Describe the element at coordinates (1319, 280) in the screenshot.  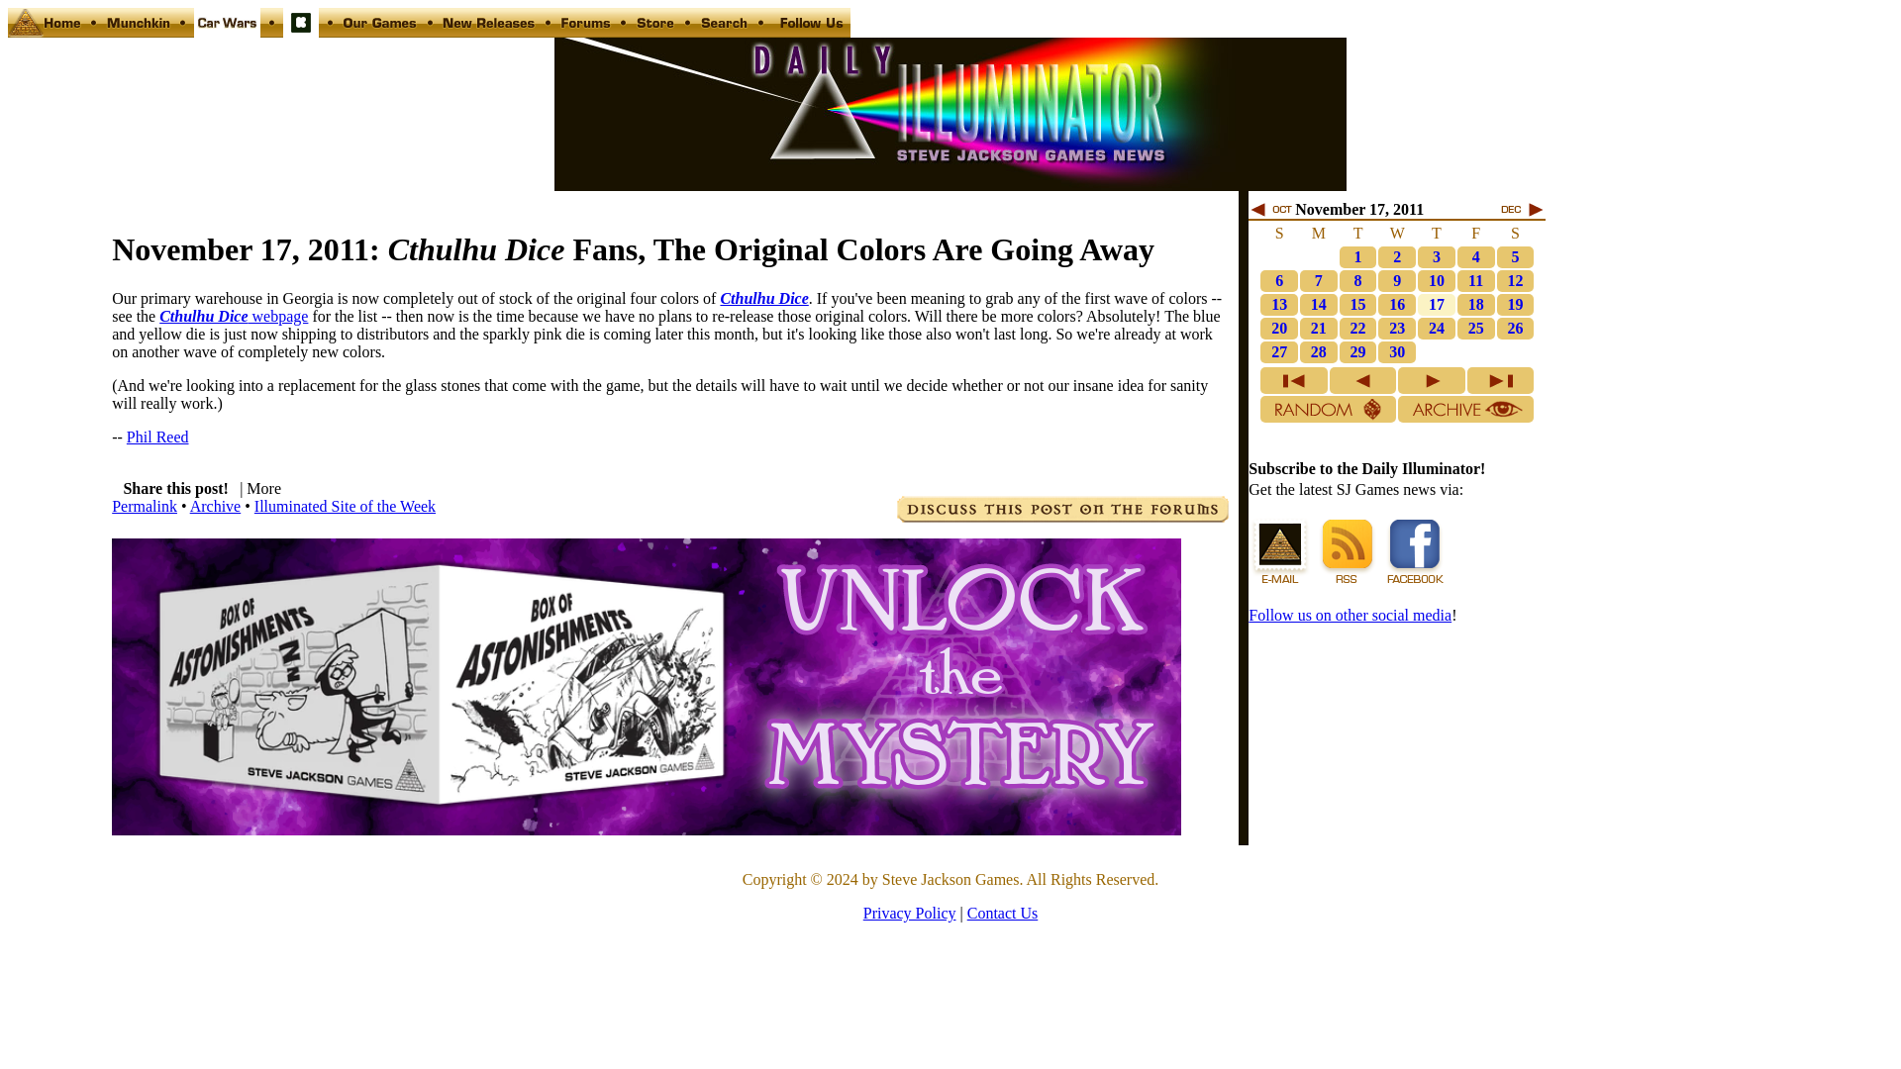
I see `7` at that location.